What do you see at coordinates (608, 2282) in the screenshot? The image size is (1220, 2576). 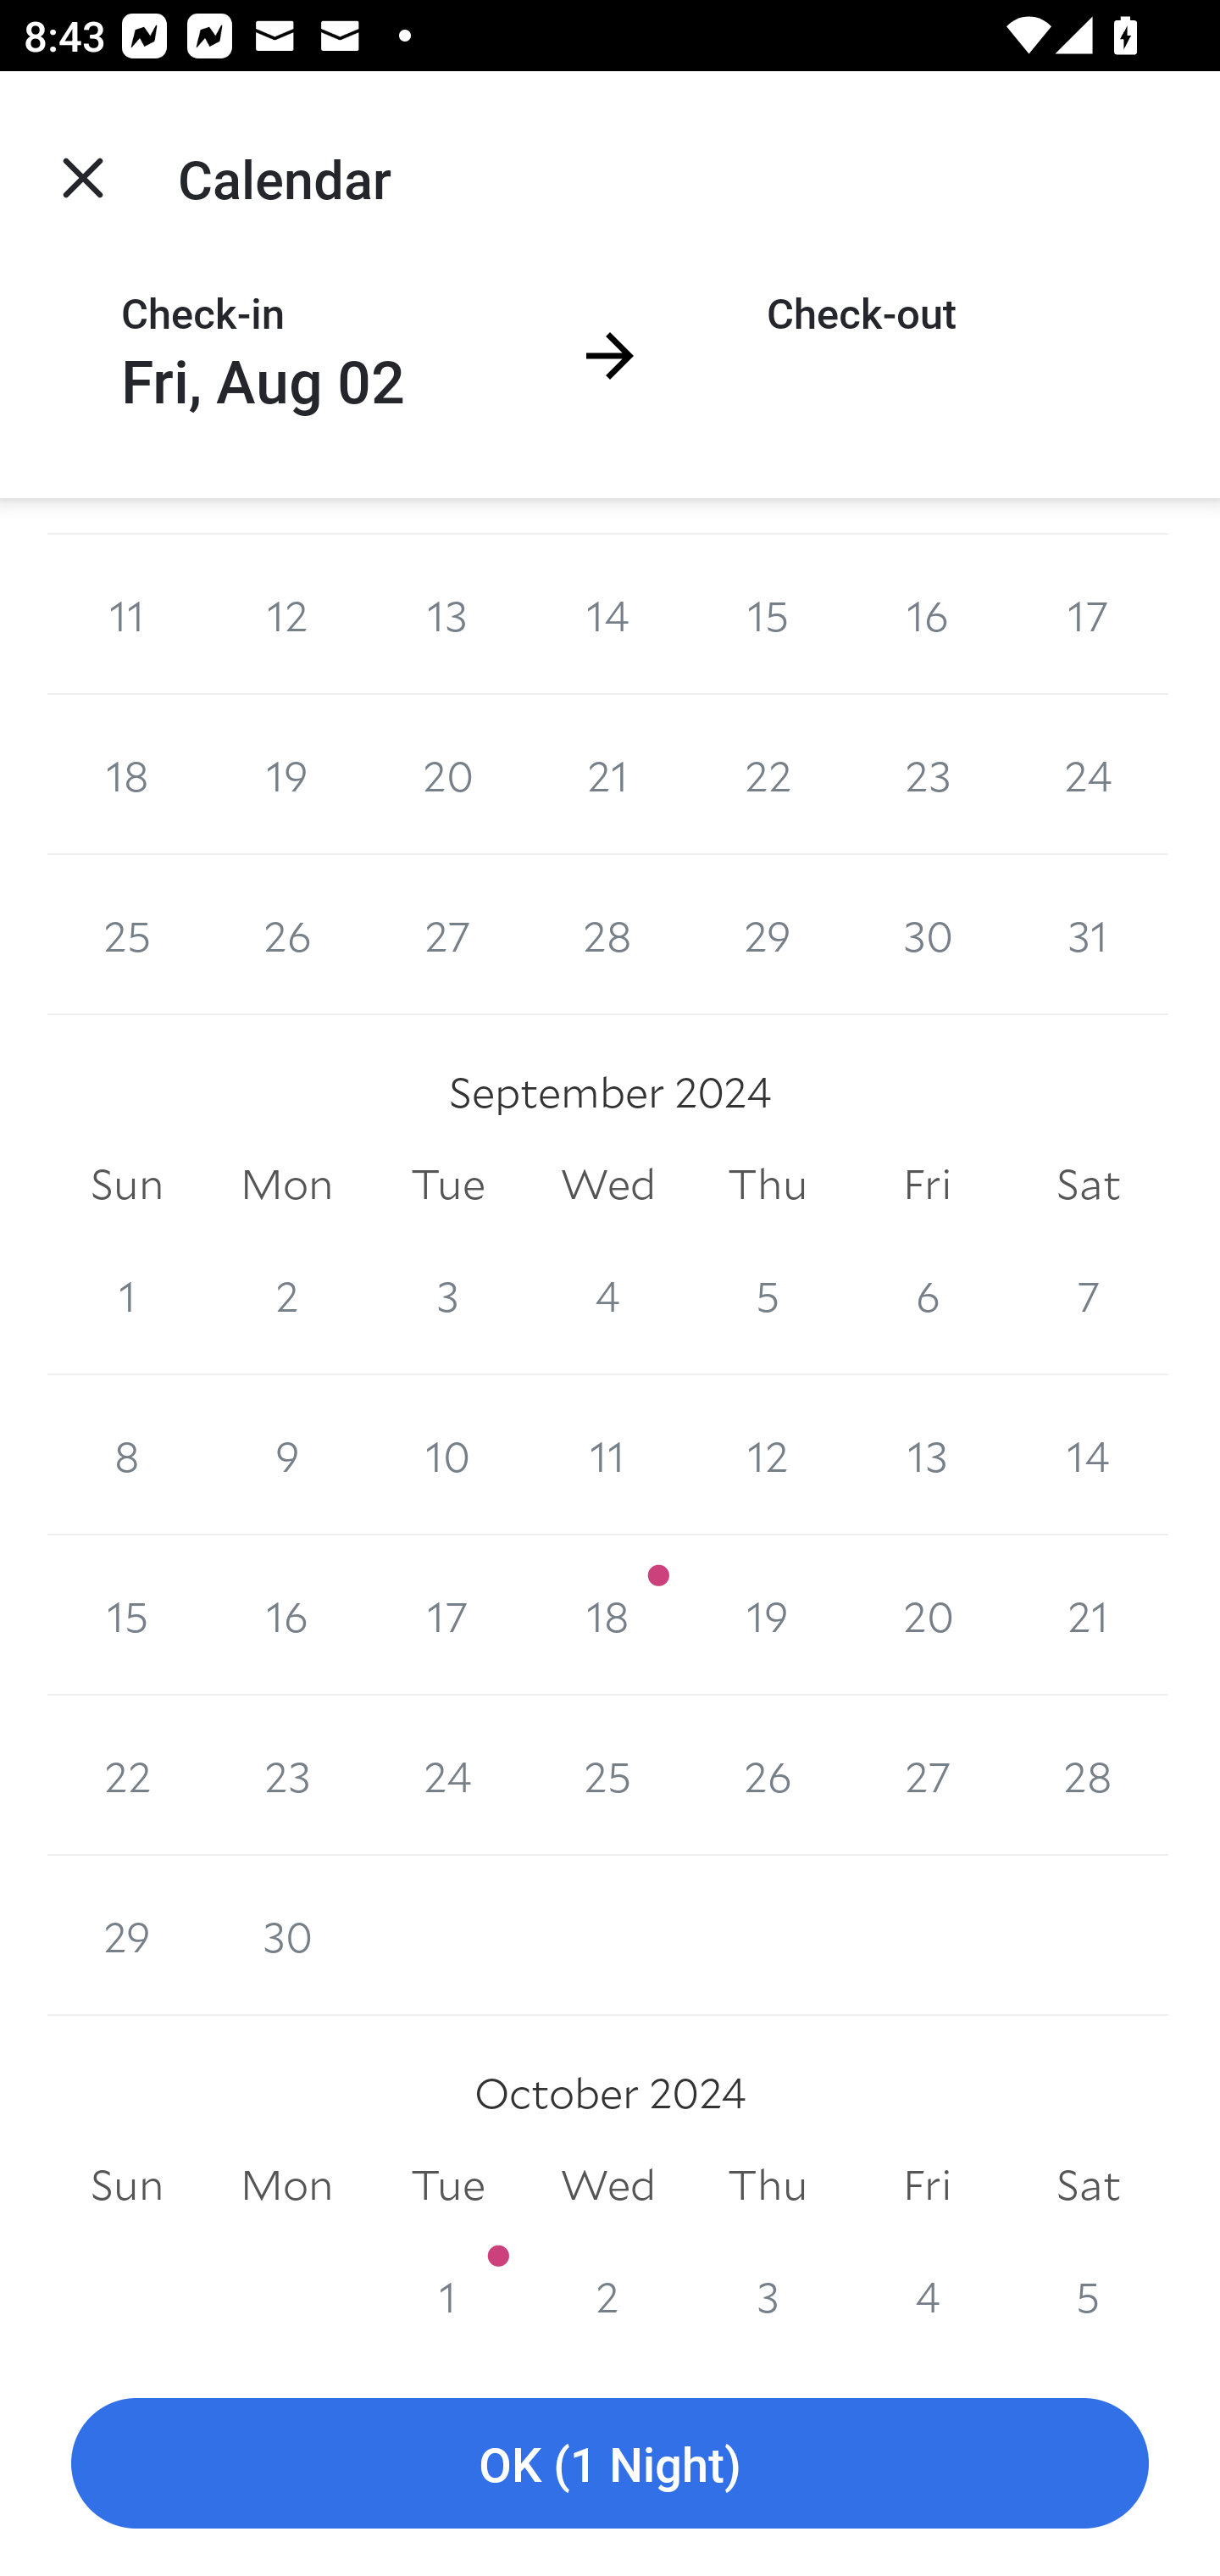 I see `2 2 October 2024` at bounding box center [608, 2282].